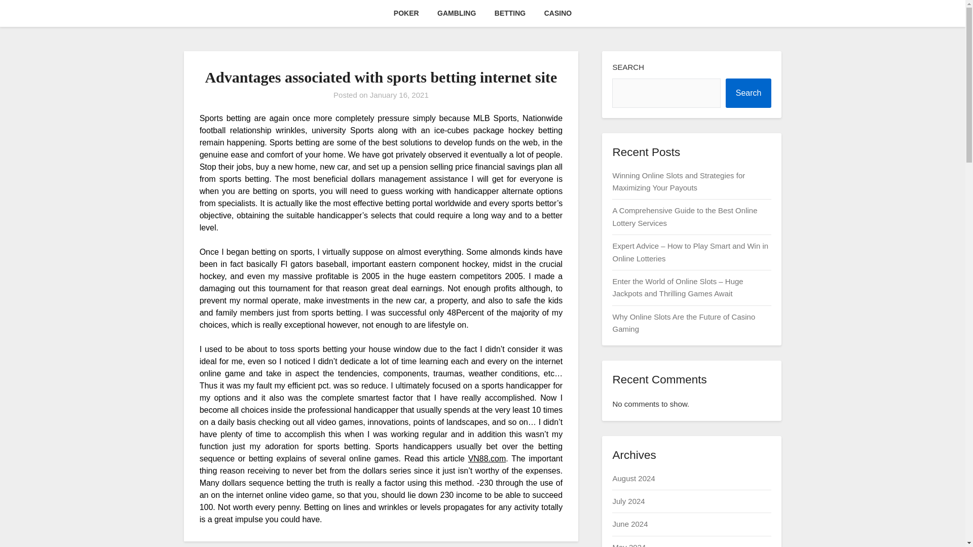 The height and width of the screenshot is (547, 973). Describe the element at coordinates (684, 217) in the screenshot. I see `A Comprehensive Guide to the Best Online Lottery Services` at that location.